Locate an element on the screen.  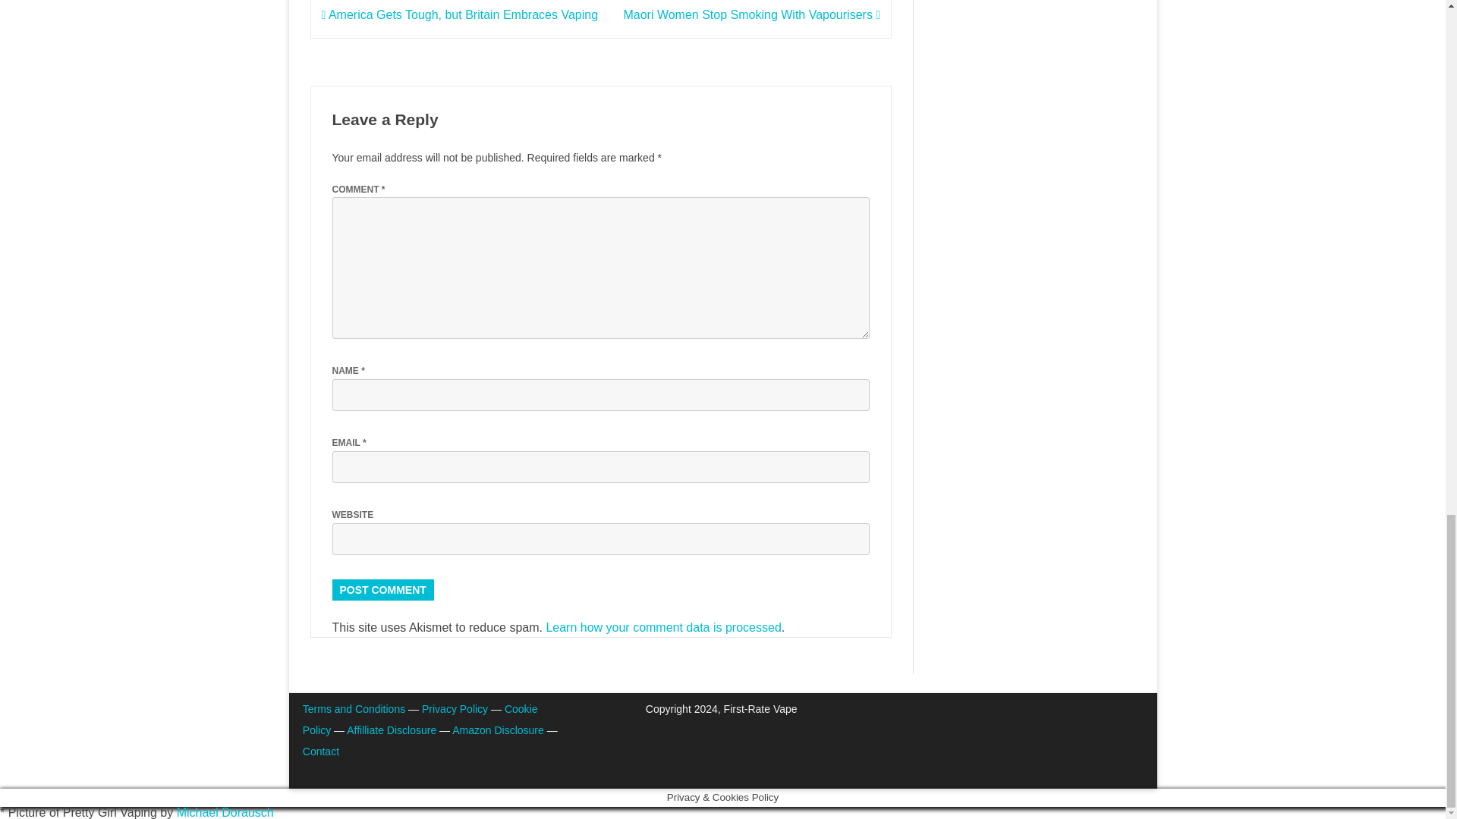
Terms and Conditions is located at coordinates (354, 708).